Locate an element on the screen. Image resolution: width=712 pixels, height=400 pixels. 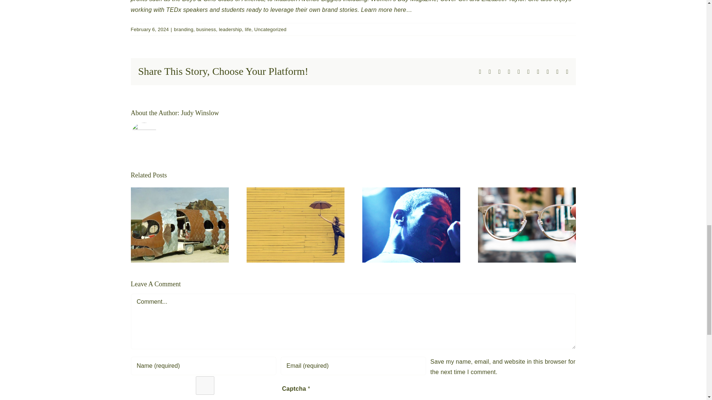
yes is located at coordinates (205, 385).